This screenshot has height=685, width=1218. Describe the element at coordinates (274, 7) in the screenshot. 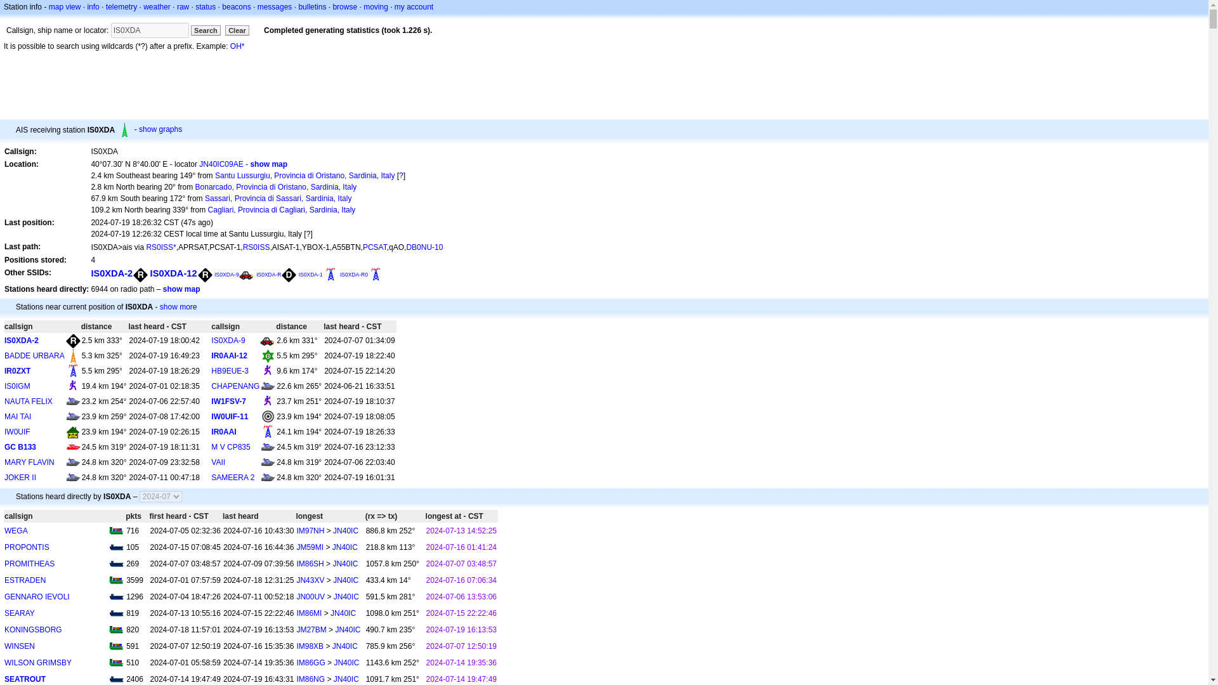

I see `messages` at that location.